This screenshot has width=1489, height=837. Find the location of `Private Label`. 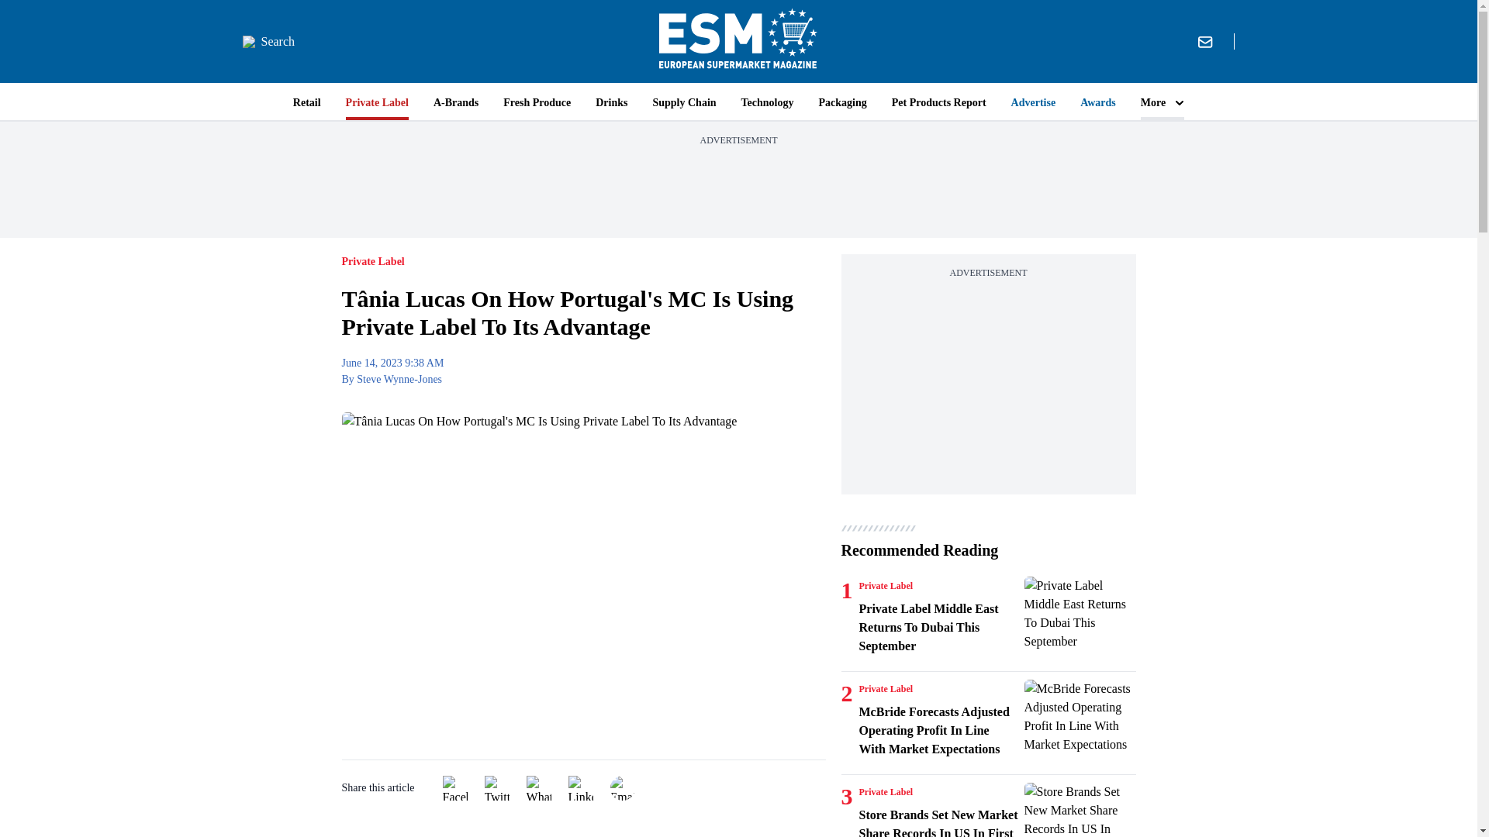

Private Label is located at coordinates (886, 792).